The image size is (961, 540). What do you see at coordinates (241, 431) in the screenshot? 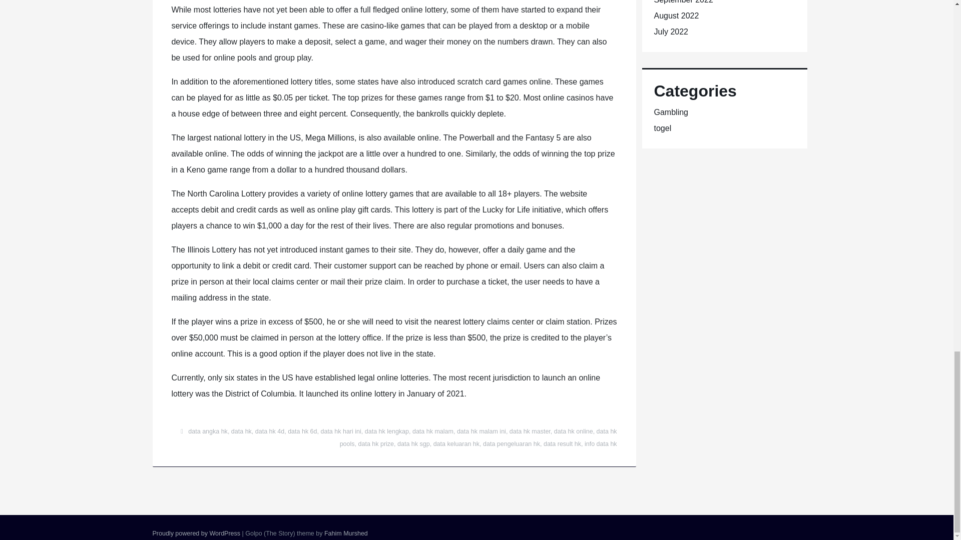
I see `data hk` at bounding box center [241, 431].